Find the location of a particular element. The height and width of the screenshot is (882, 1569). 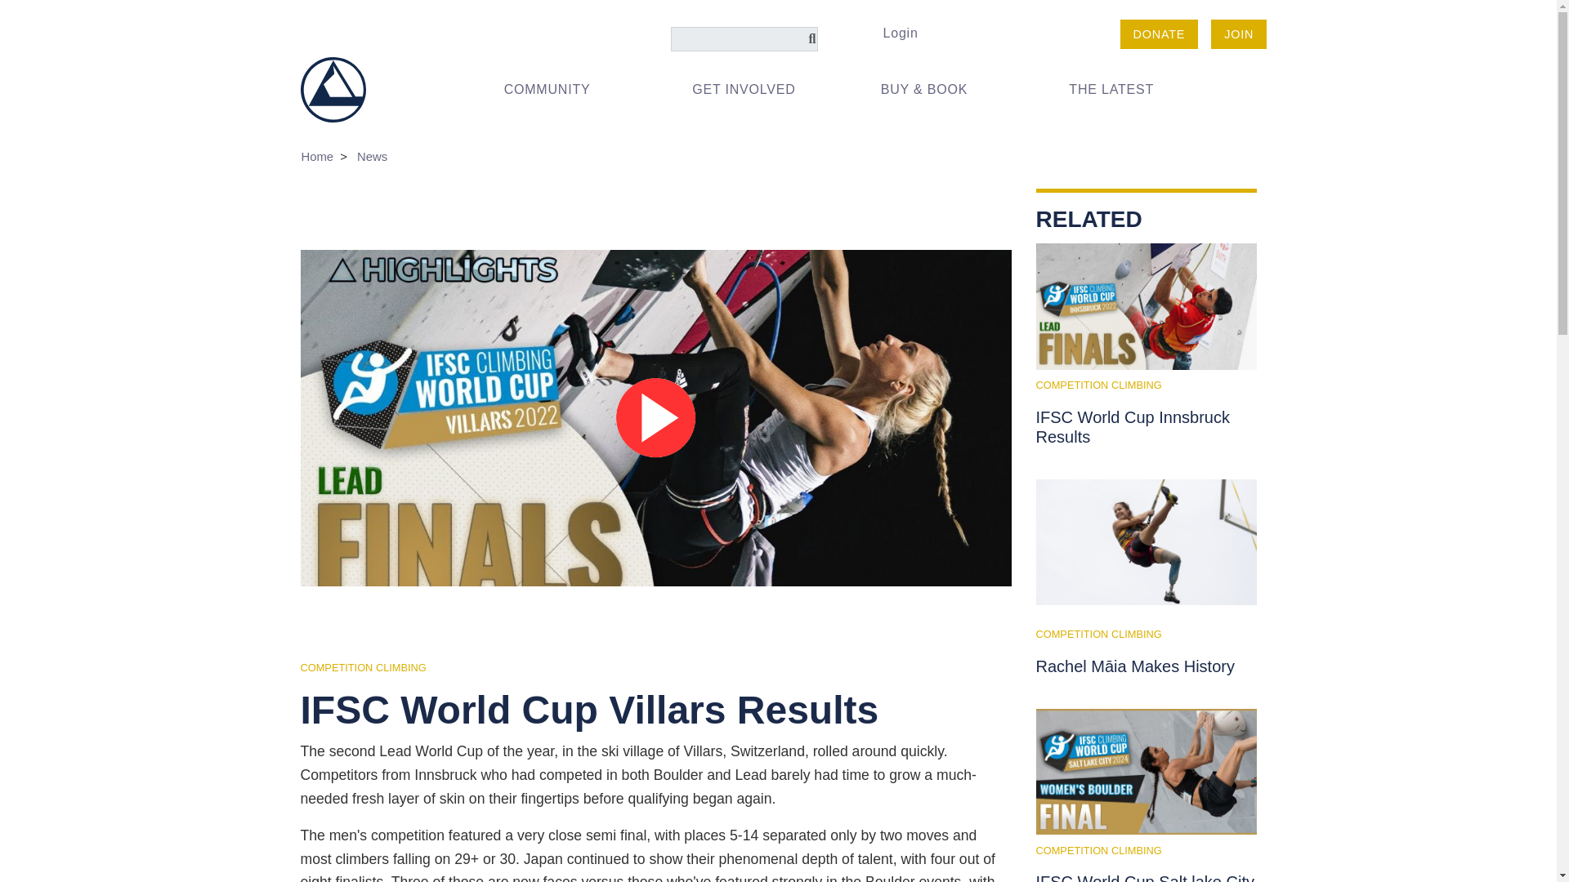

Find information about courses, trips and events run by NZAC is located at coordinates (750, 89).